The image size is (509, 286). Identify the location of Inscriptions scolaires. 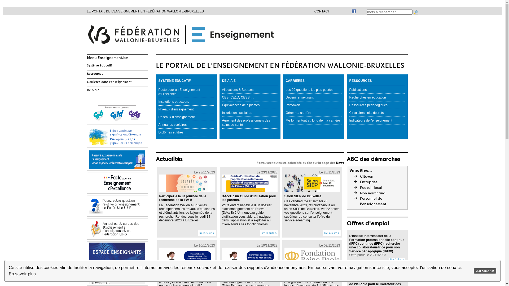
(250, 113).